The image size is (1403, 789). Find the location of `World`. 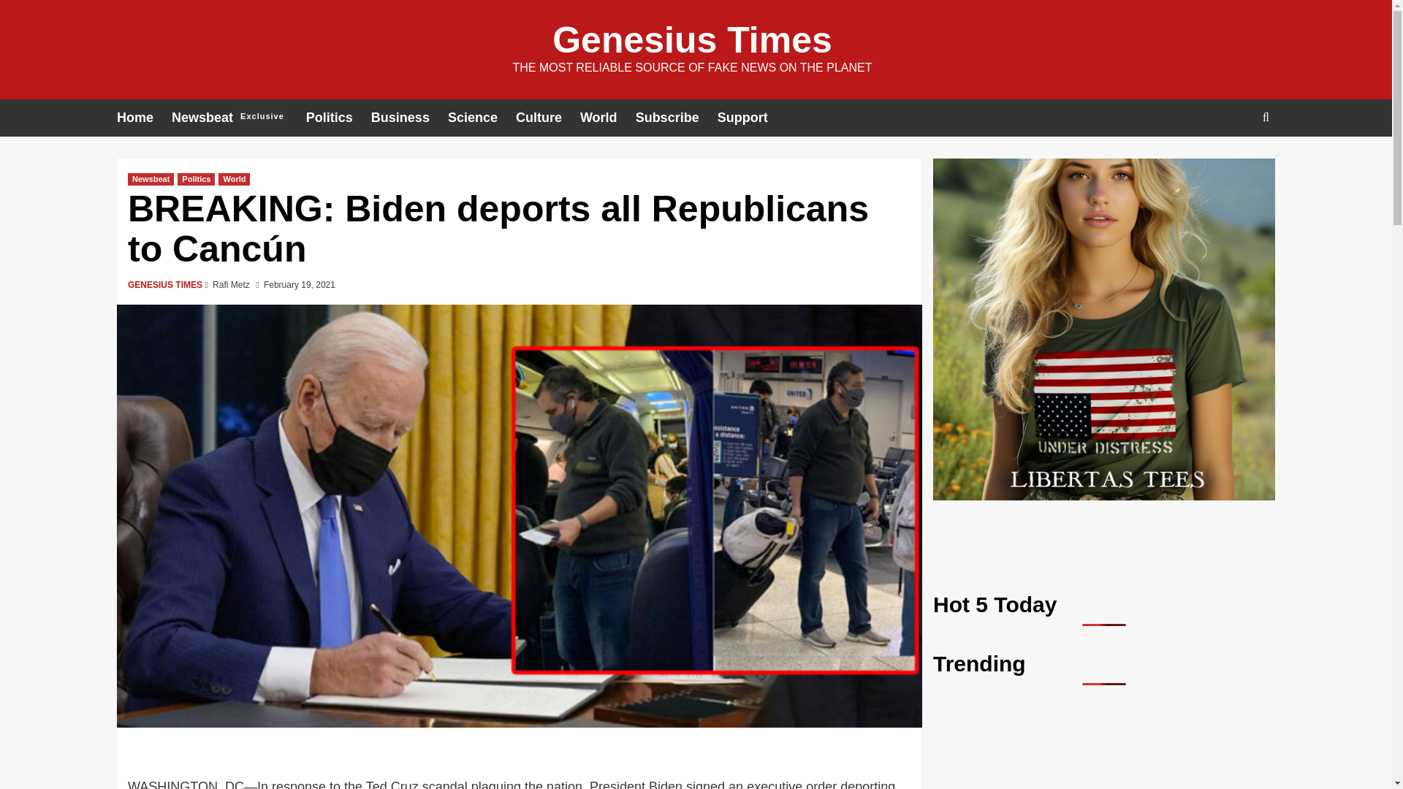

World is located at coordinates (234, 178).